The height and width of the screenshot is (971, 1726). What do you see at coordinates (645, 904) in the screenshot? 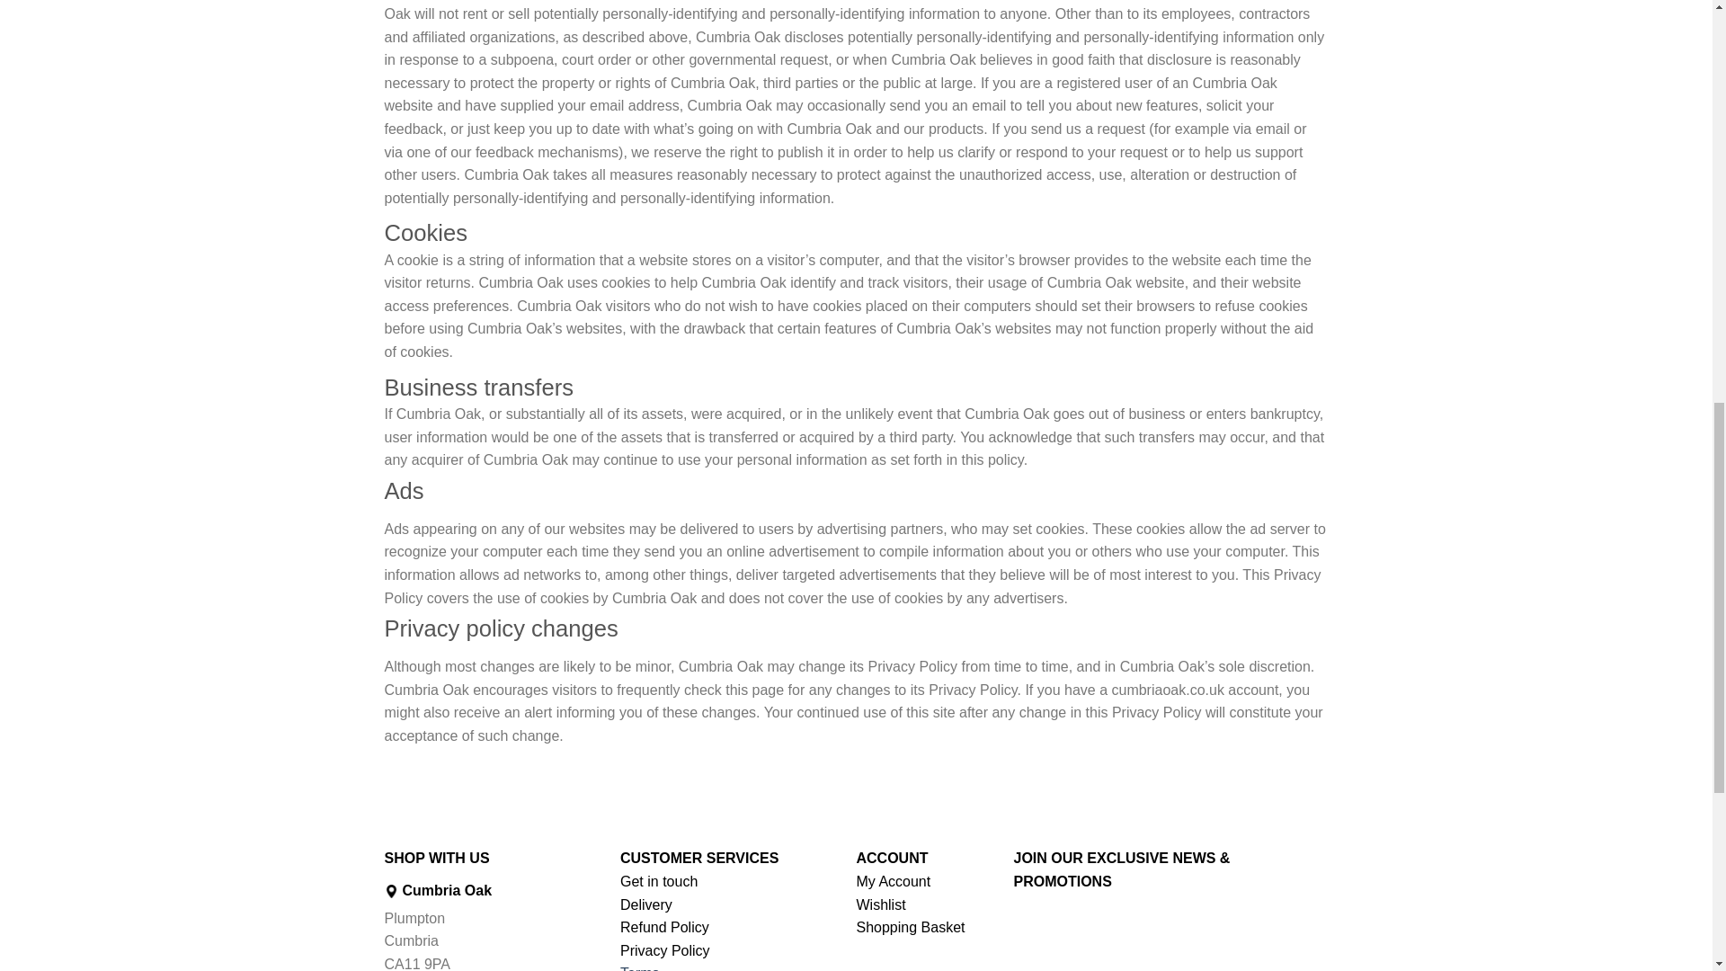
I see `Delivery` at bounding box center [645, 904].